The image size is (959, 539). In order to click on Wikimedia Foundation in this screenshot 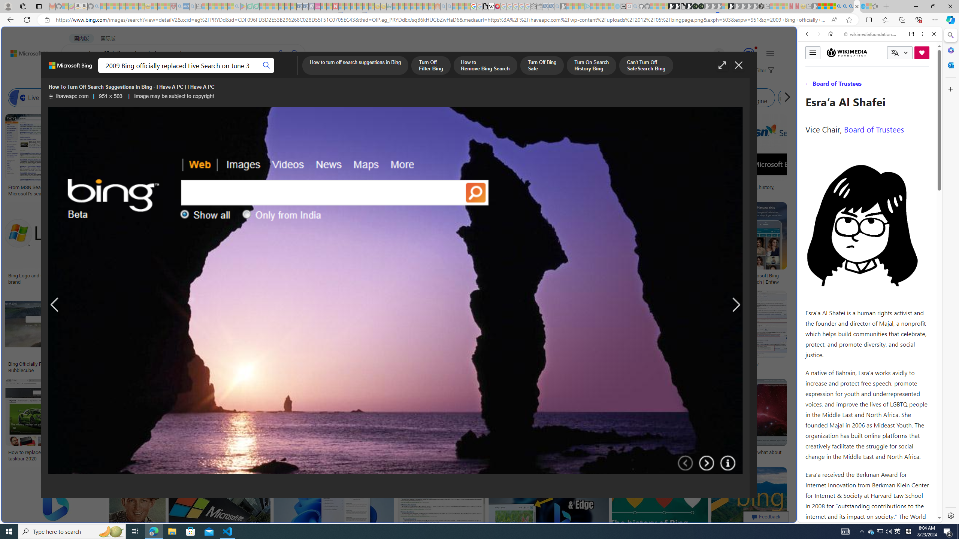, I will do `click(847, 52)`.